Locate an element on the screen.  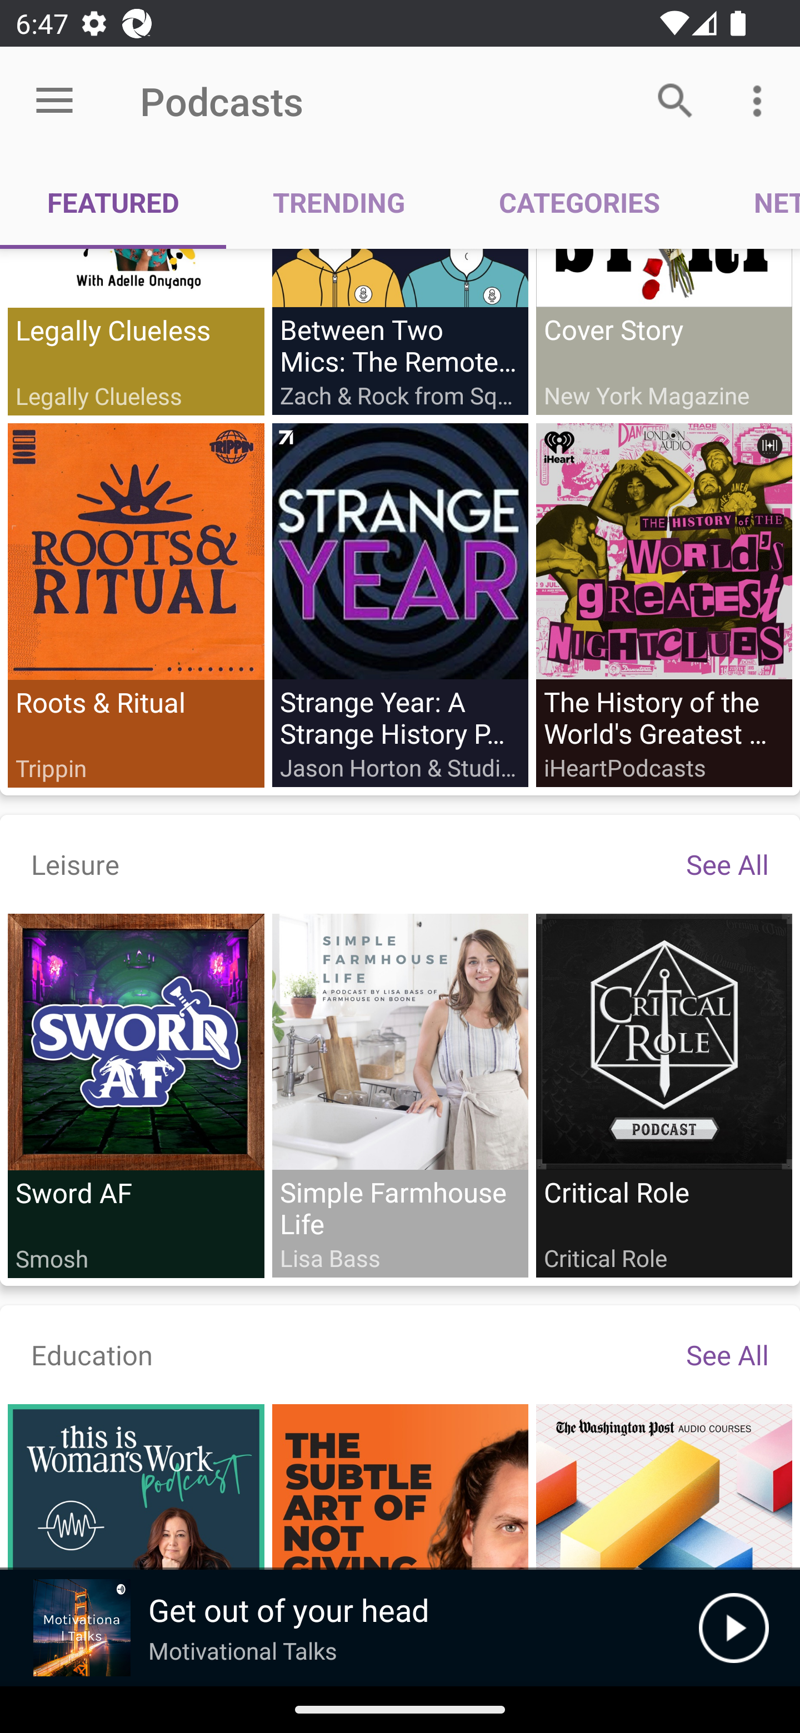
Cover Story New York Magazine is located at coordinates (663, 332).